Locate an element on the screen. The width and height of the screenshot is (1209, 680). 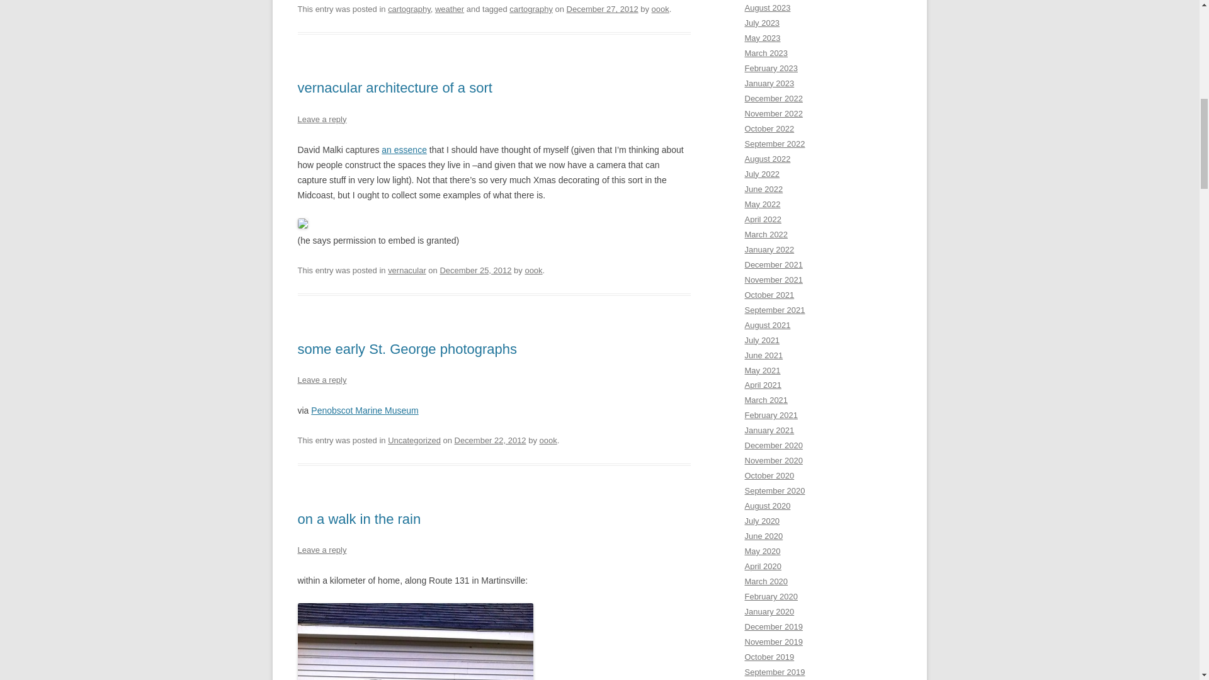
December 25, 2012 is located at coordinates (475, 271).